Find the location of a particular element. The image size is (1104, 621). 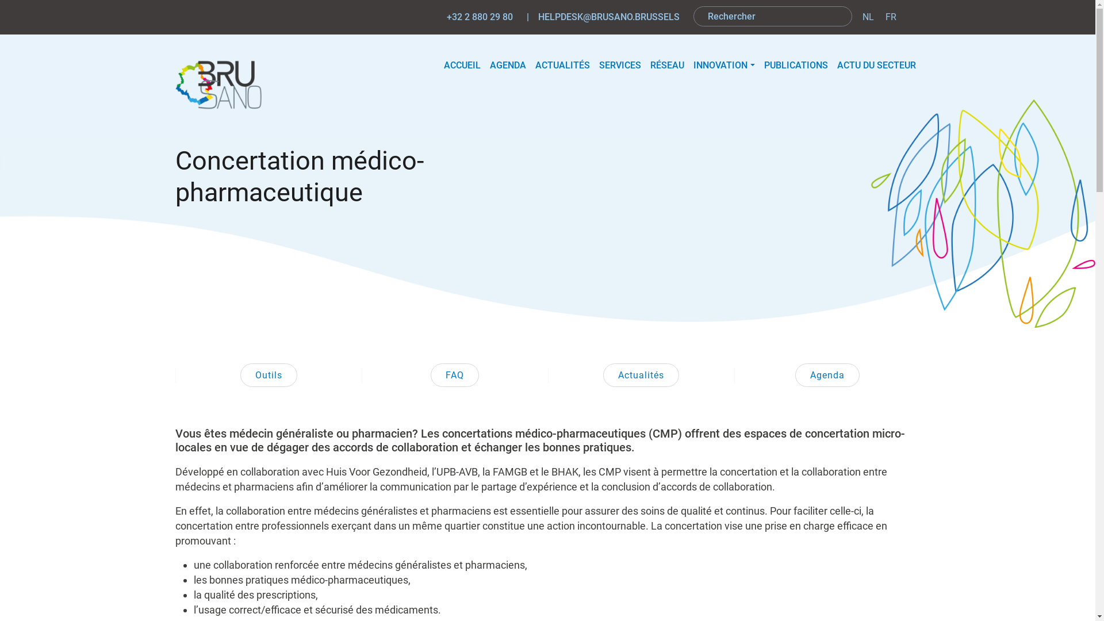

AGENDA is located at coordinates (508, 66).